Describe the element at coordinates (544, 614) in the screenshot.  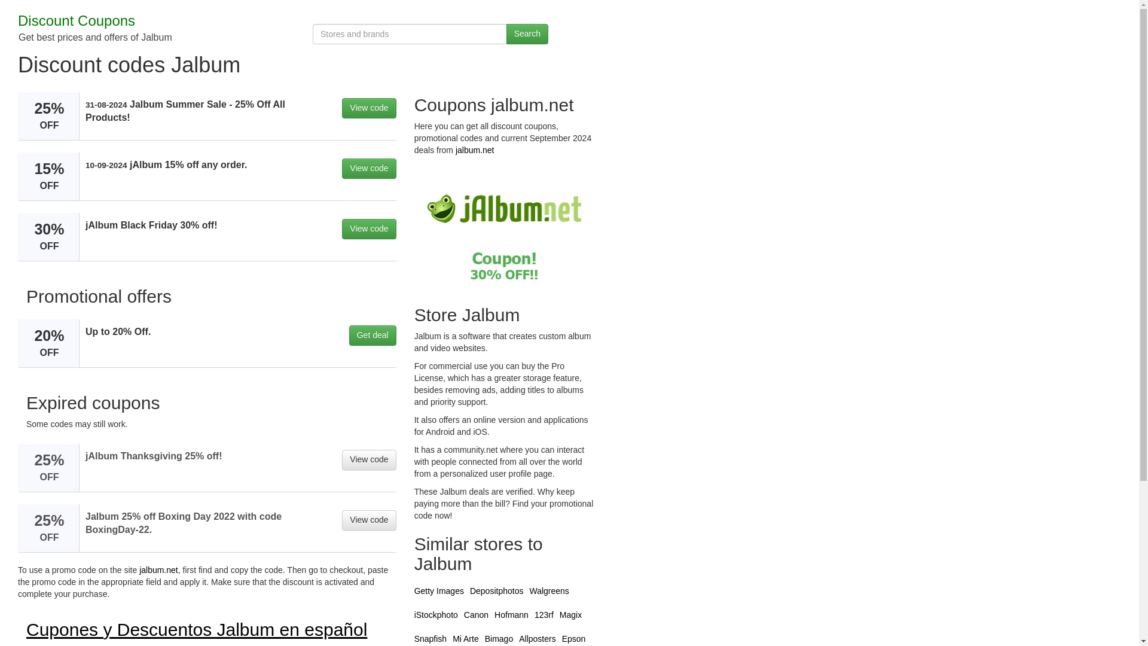
I see `123rf` at that location.